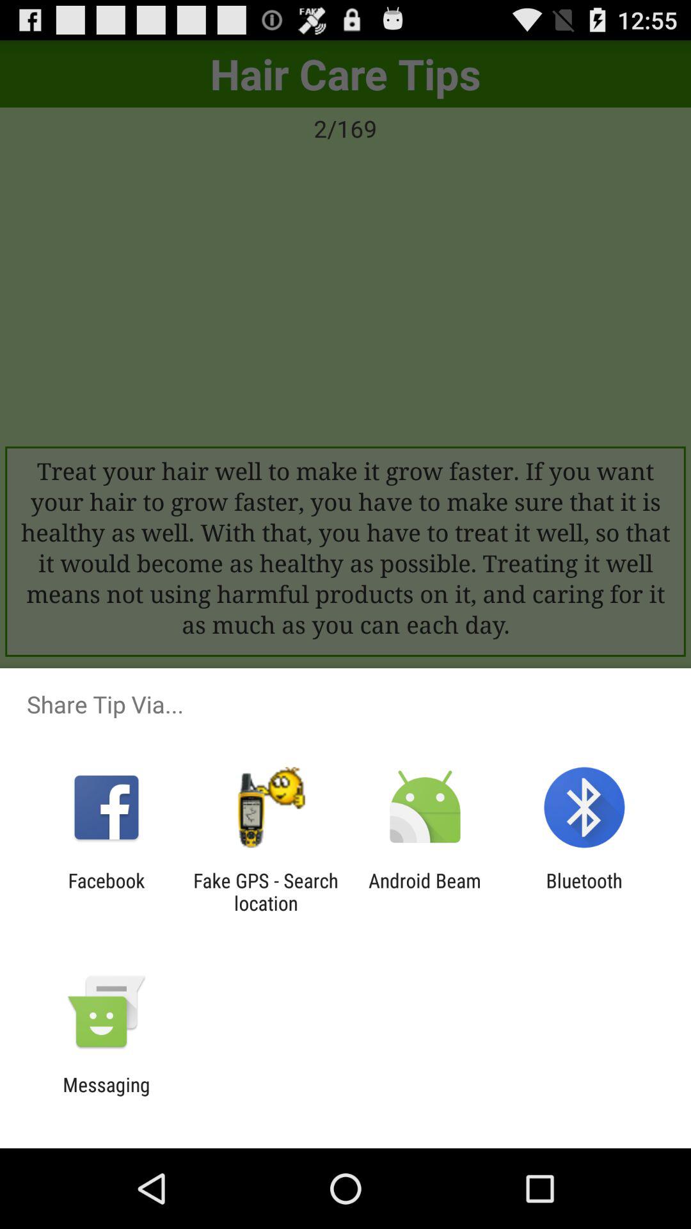 The image size is (691, 1229). I want to click on choose the item next to the android beam icon, so click(584, 892).